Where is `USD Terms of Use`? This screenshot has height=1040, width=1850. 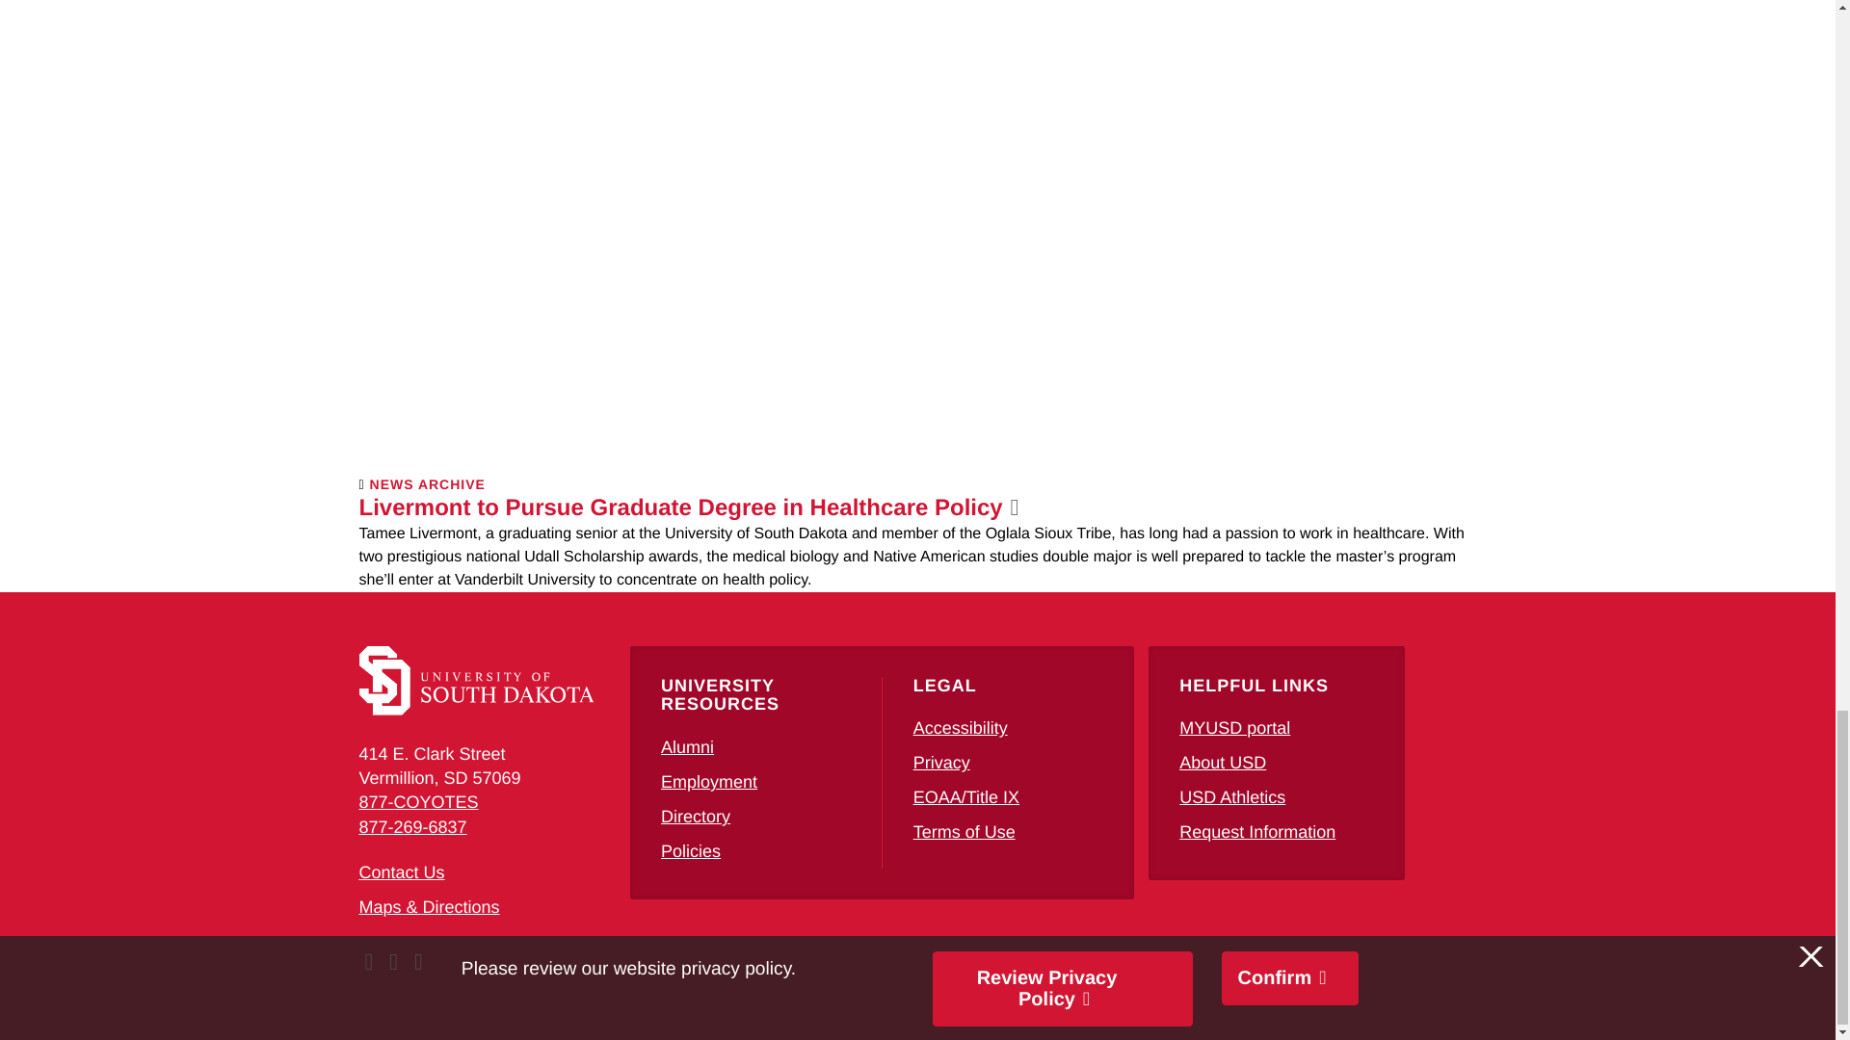
USD Terms of Use is located at coordinates (965, 832).